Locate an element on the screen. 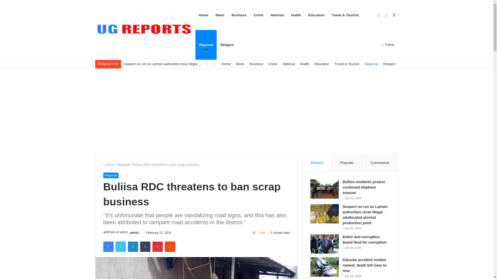 This screenshot has height=279, width=497. News is located at coordinates (240, 64).